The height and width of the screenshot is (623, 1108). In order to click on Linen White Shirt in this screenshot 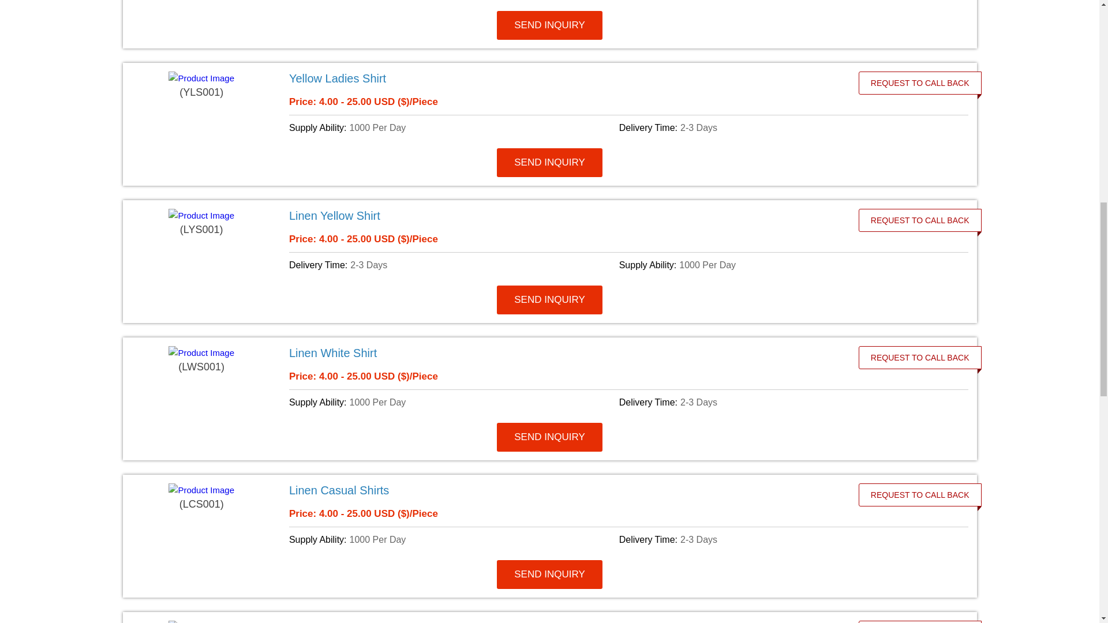, I will do `click(560, 353)`.